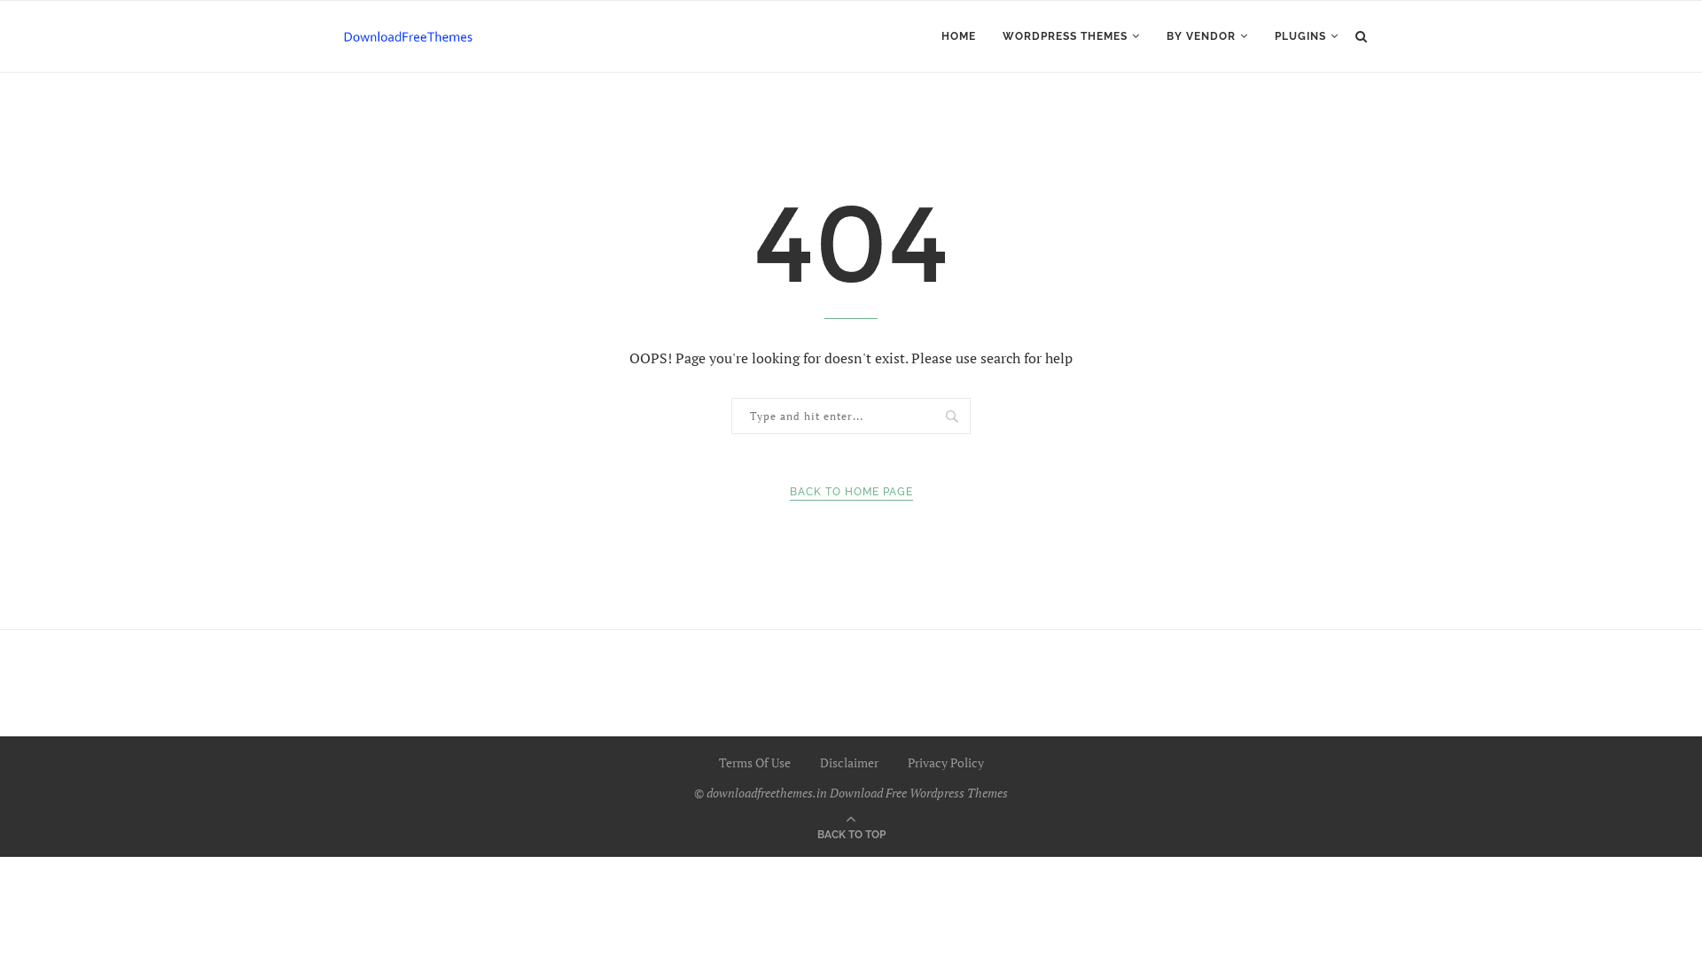 The width and height of the screenshot is (1702, 957). Describe the element at coordinates (851, 493) in the screenshot. I see `BACK TO HOME PAGE` at that location.